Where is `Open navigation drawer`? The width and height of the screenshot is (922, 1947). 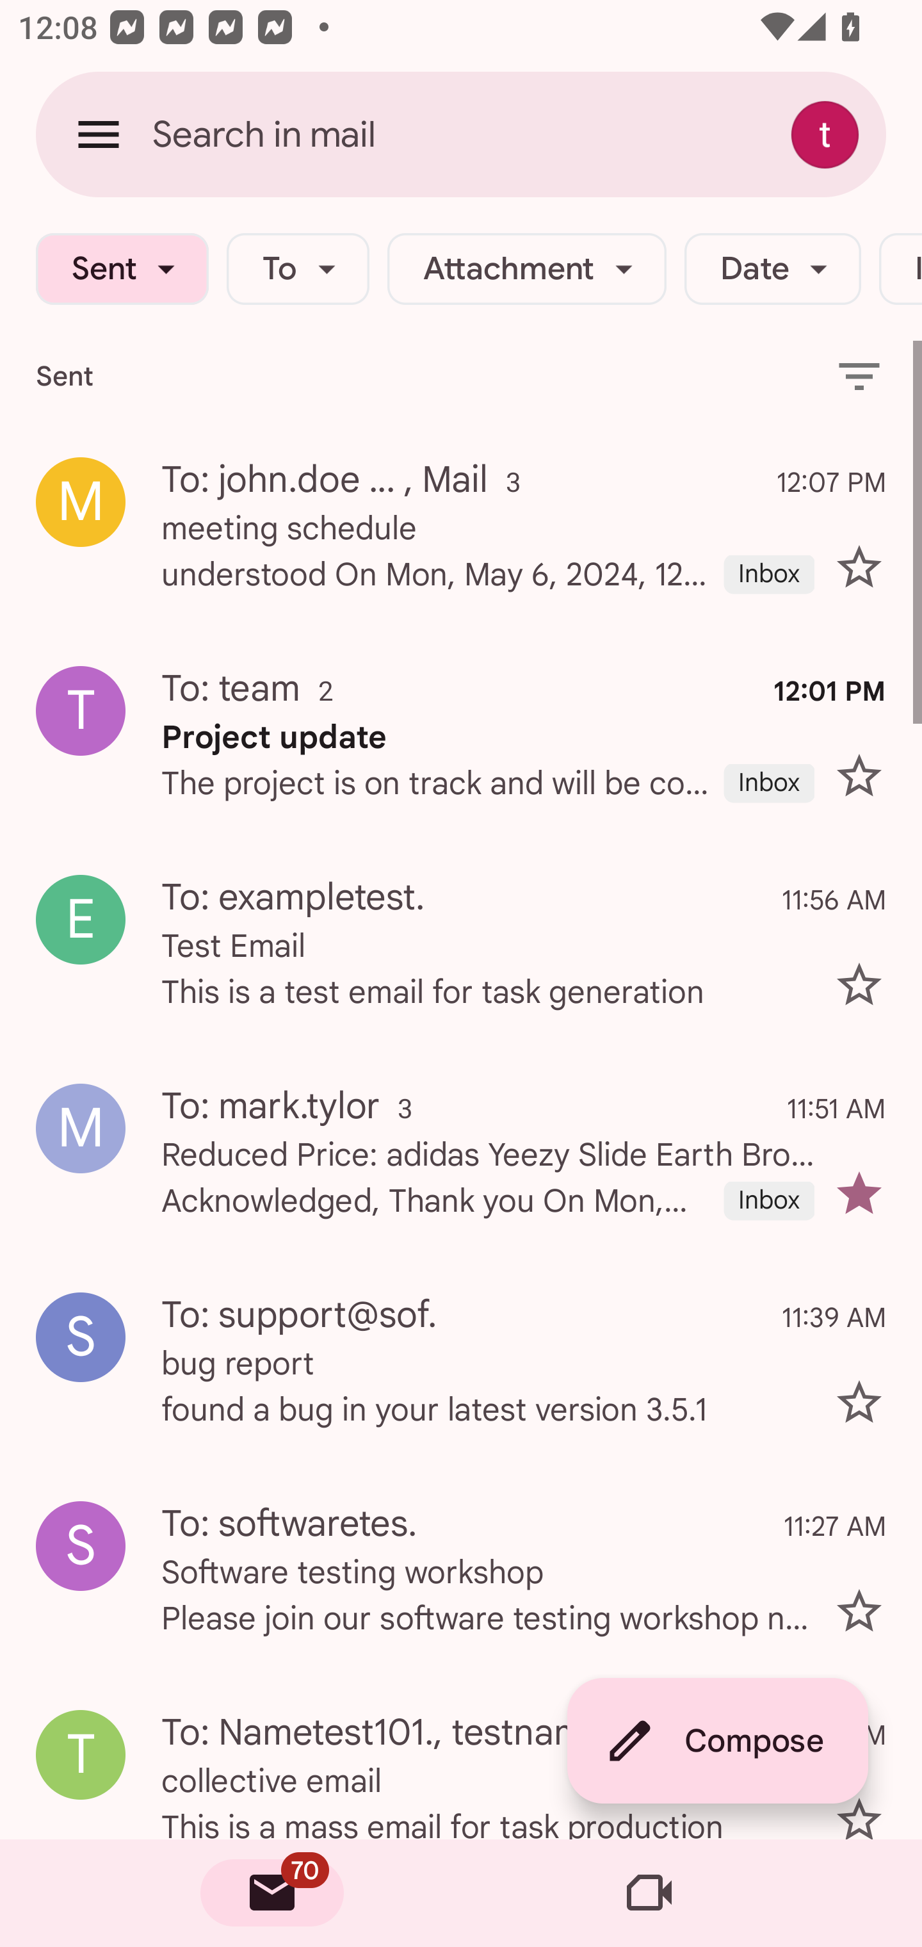
Open navigation drawer is located at coordinates (99, 134).